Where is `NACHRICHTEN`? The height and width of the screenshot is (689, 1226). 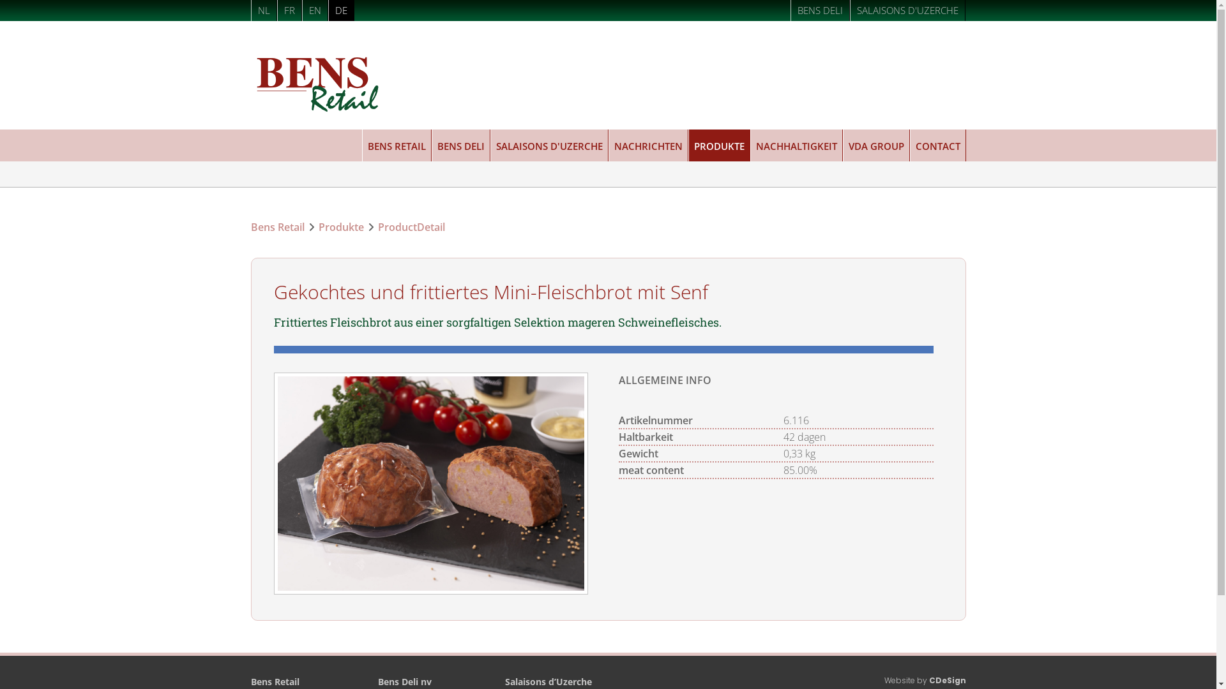 NACHRICHTEN is located at coordinates (647, 145).